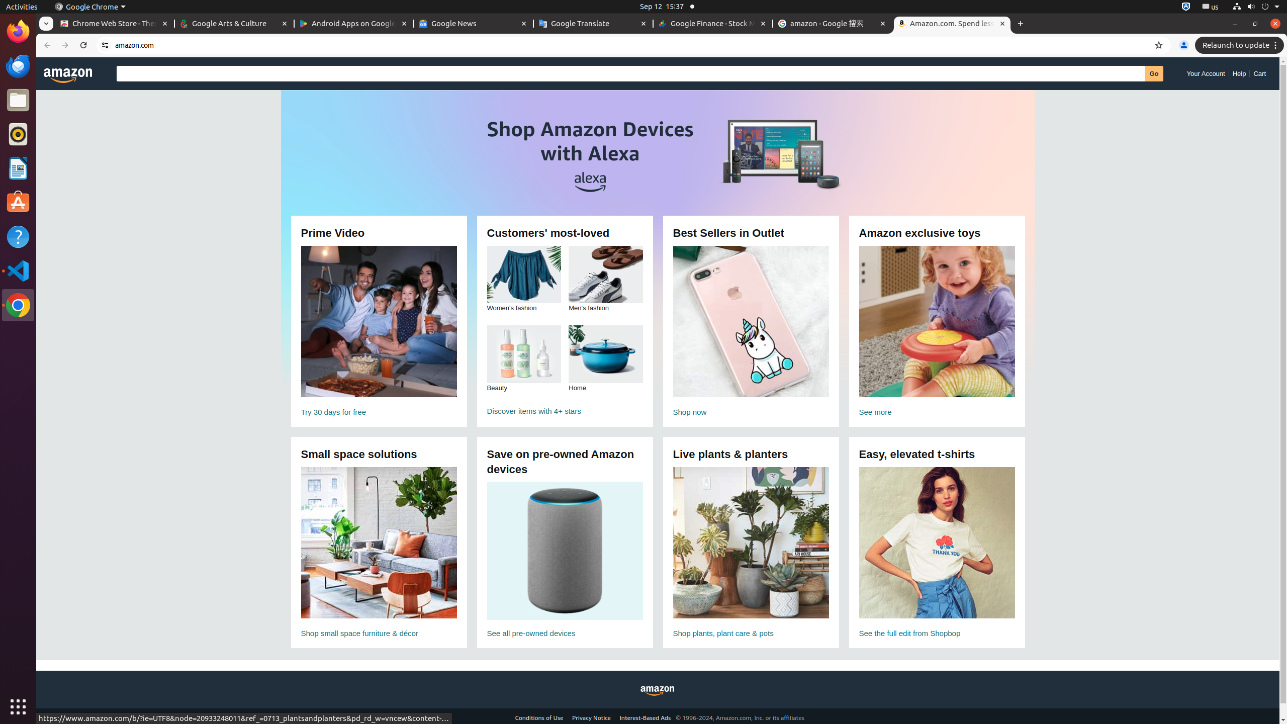 The height and width of the screenshot is (724, 1287). What do you see at coordinates (18, 168) in the screenshot?
I see `LibreOffice Writer` at bounding box center [18, 168].